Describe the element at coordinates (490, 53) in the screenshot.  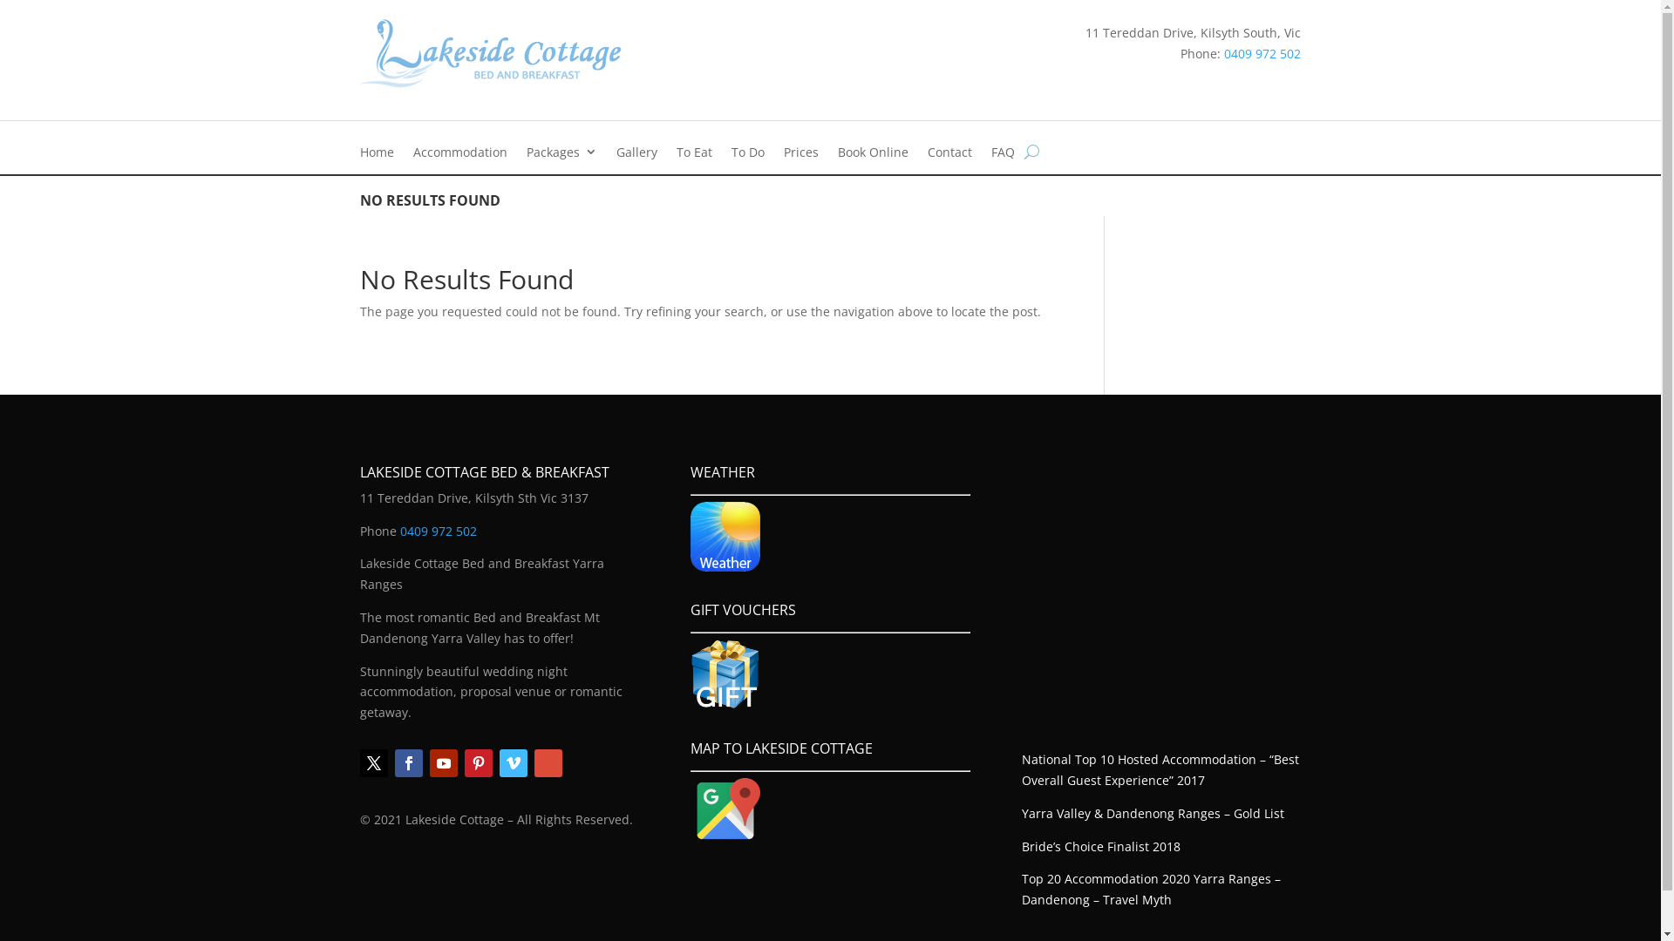
I see `LakesideCottageLogo2` at that location.